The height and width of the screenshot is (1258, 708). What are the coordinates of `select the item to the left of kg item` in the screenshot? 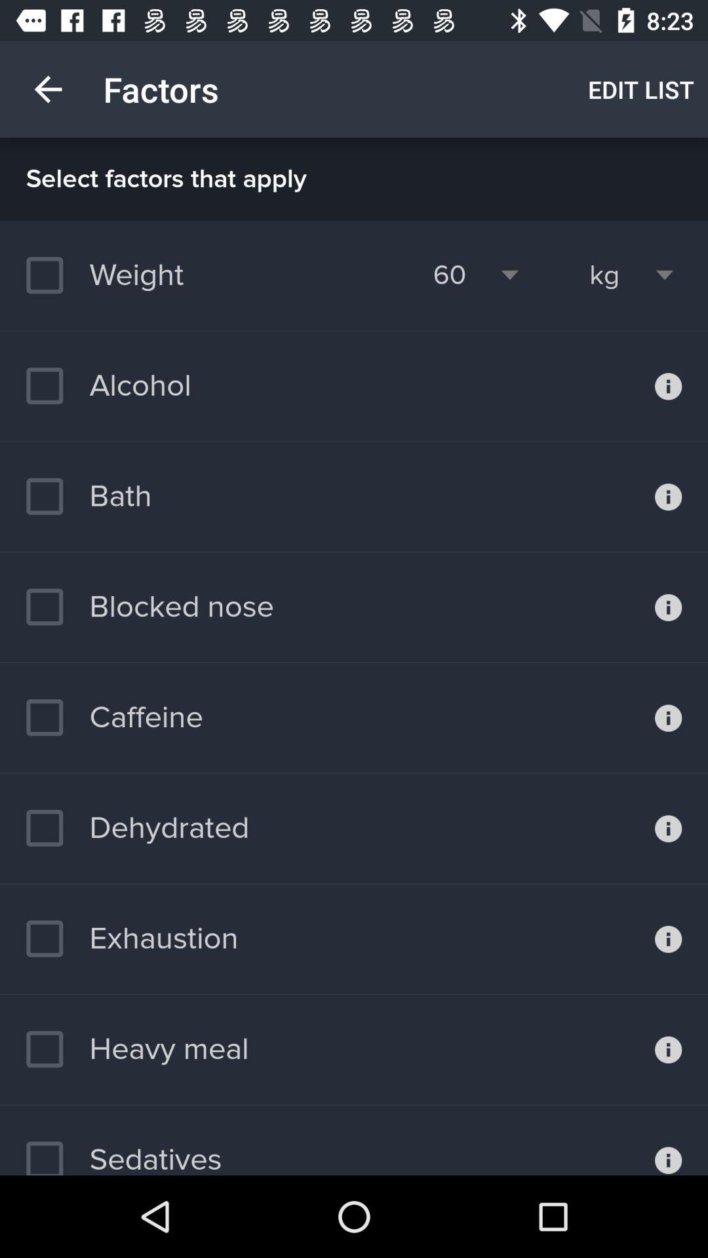 It's located at (450, 275).